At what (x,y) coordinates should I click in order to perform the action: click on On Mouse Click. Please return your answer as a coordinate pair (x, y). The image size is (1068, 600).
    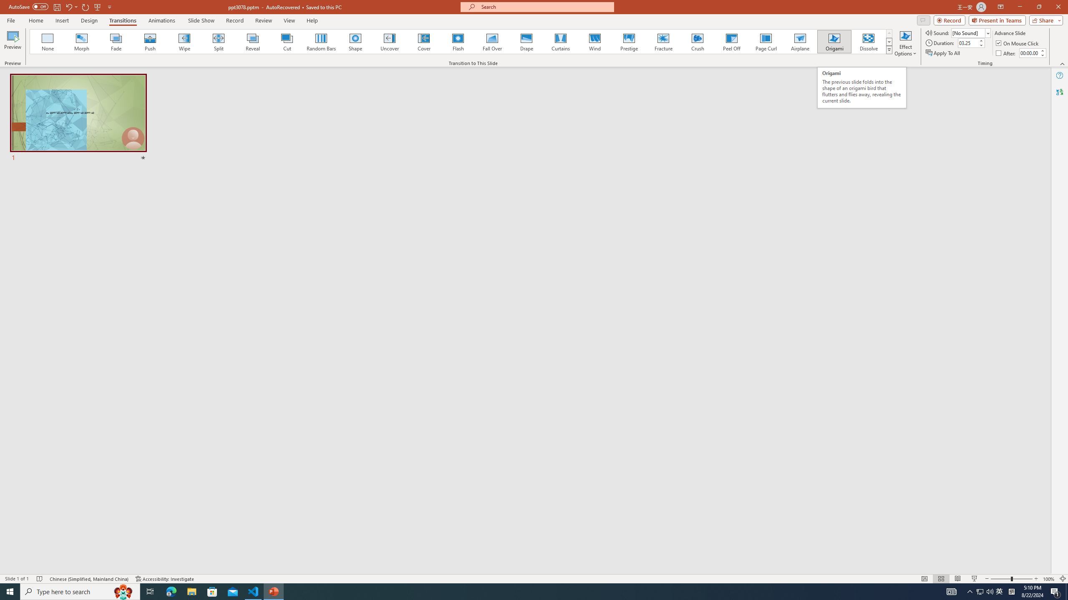
    Looking at the image, I should click on (1018, 43).